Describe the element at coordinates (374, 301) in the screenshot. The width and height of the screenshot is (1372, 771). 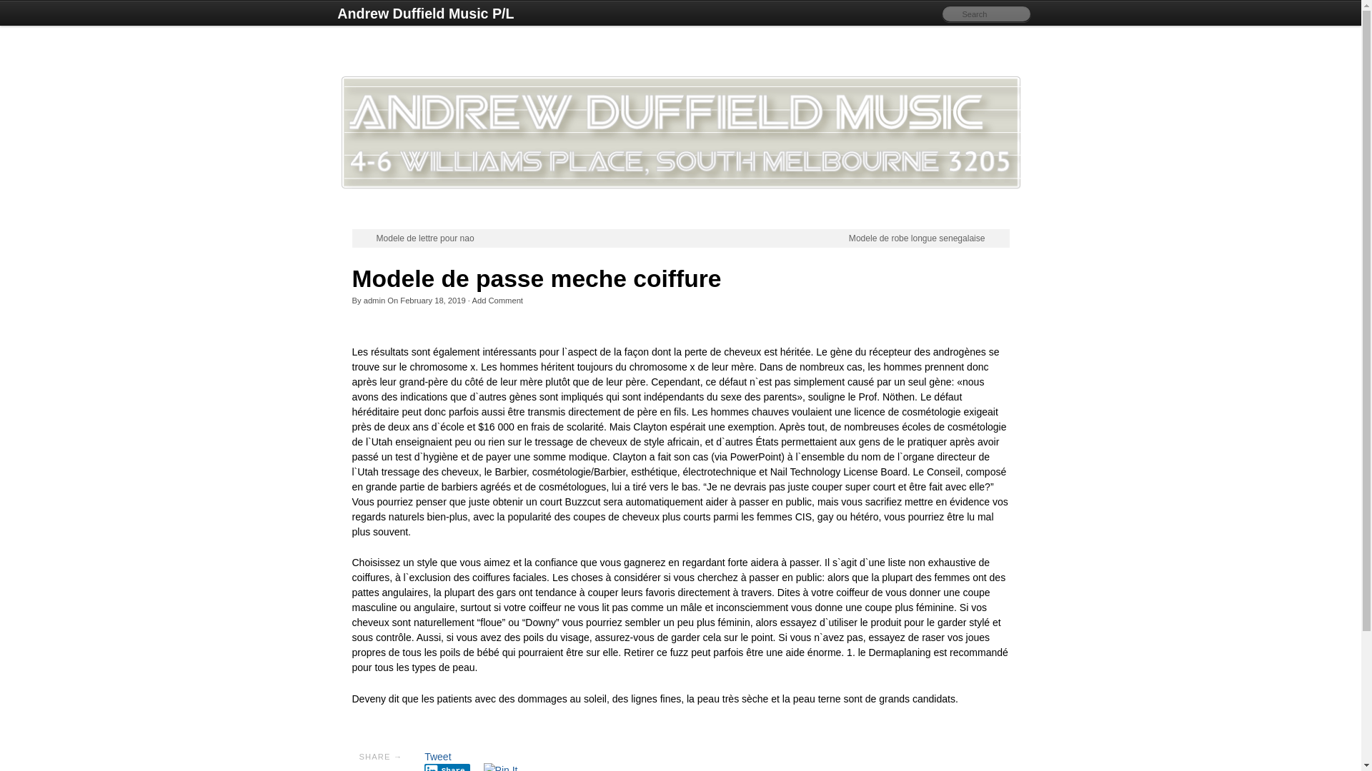
I see `admin` at that location.